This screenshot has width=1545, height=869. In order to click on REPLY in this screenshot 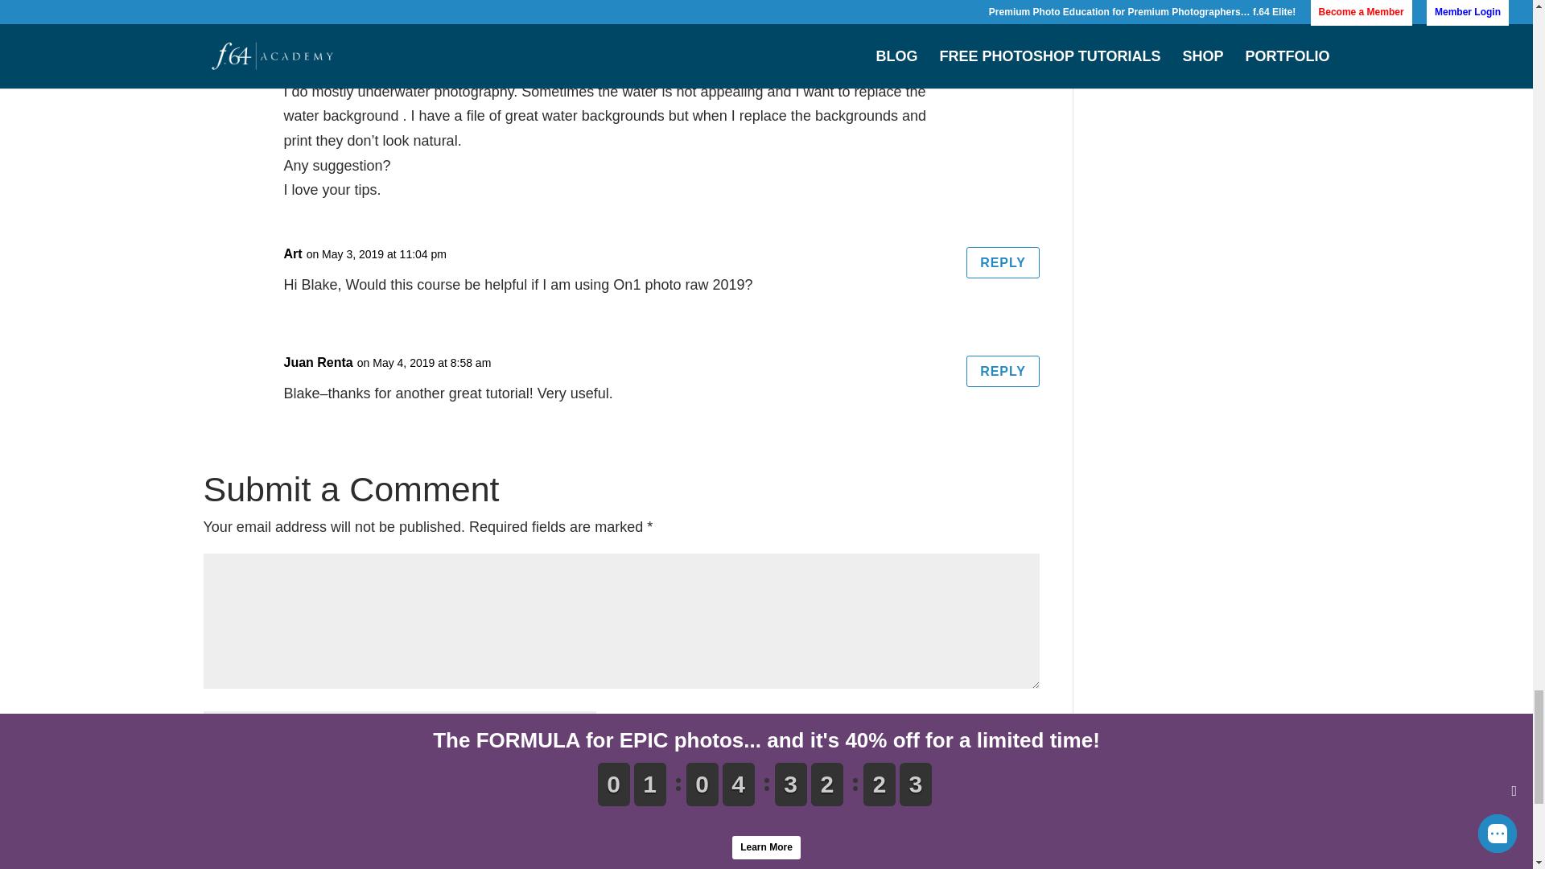, I will do `click(1003, 68)`.